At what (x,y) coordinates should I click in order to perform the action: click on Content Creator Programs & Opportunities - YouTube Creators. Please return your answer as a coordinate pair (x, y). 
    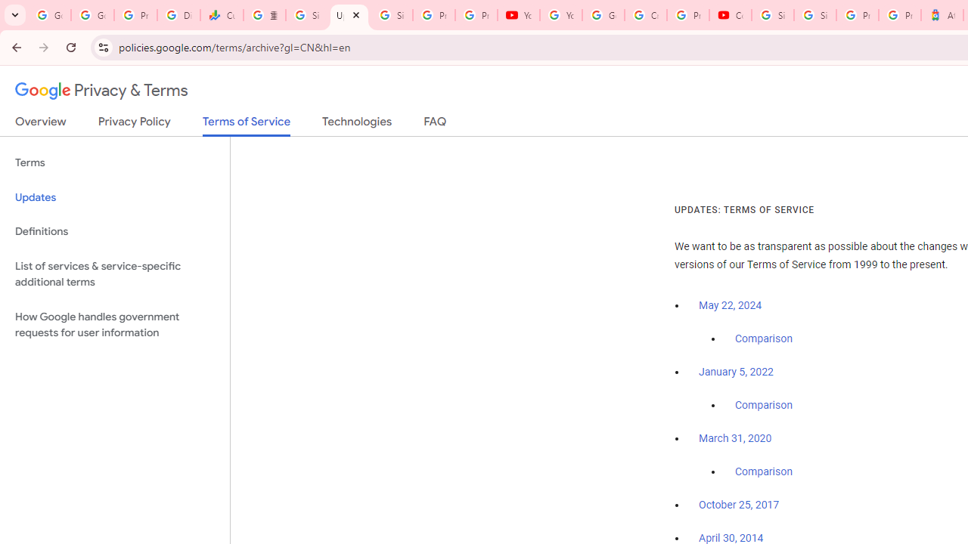
    Looking at the image, I should click on (731, 15).